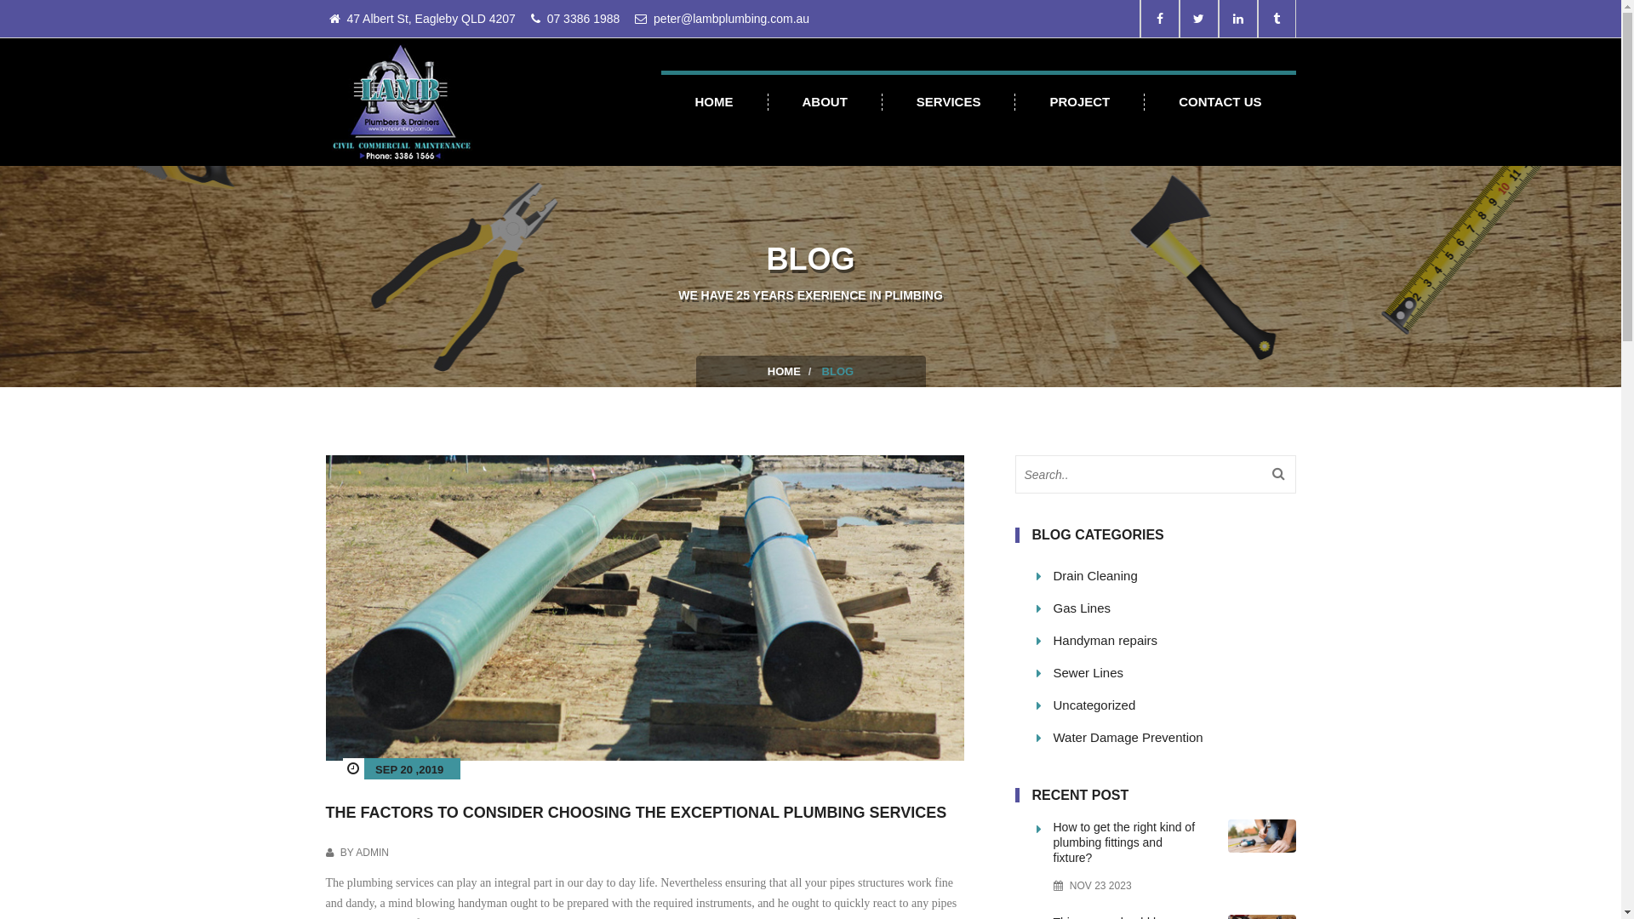 The width and height of the screenshot is (1634, 919). Describe the element at coordinates (1174, 705) in the screenshot. I see `Uncategorized` at that location.